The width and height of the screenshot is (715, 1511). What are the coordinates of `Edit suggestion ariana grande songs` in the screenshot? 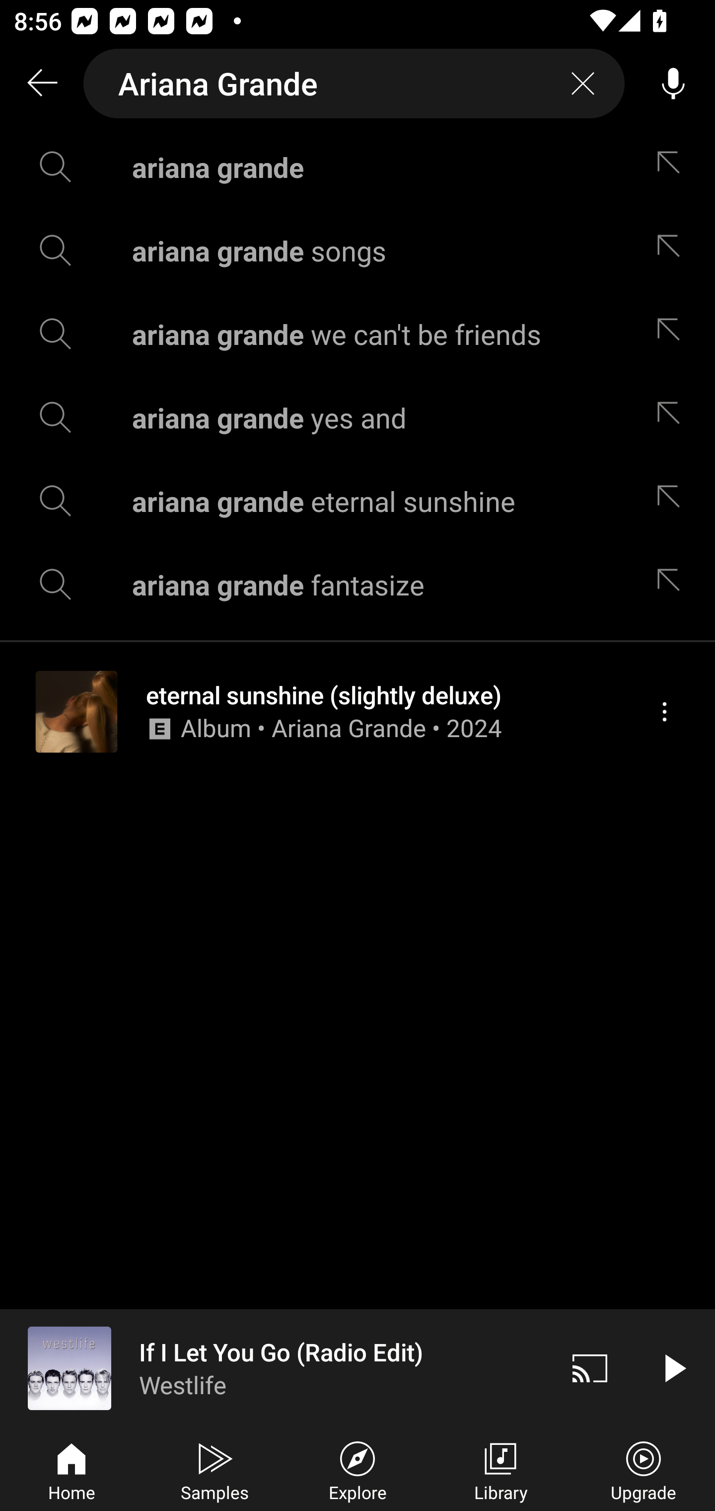 It's located at (673, 250).